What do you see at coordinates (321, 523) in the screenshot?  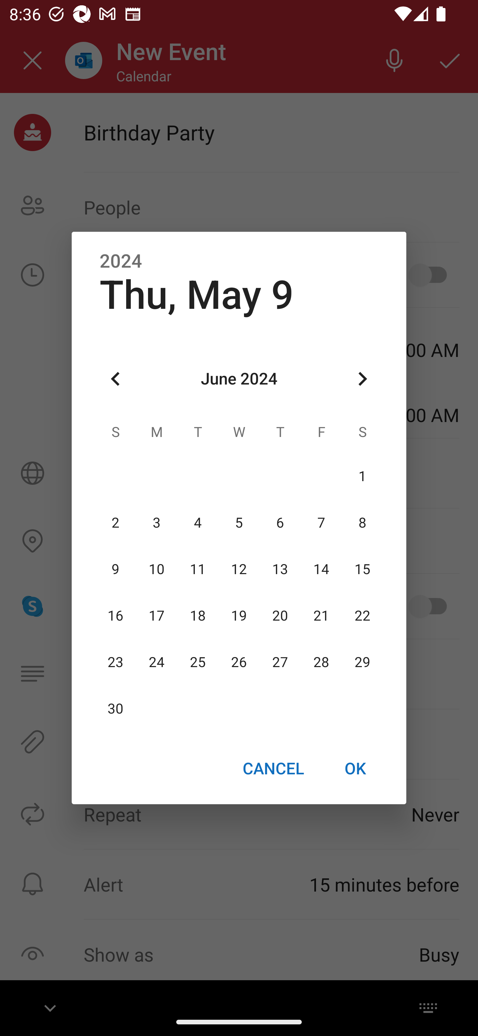 I see `7 07 June 2024` at bounding box center [321, 523].